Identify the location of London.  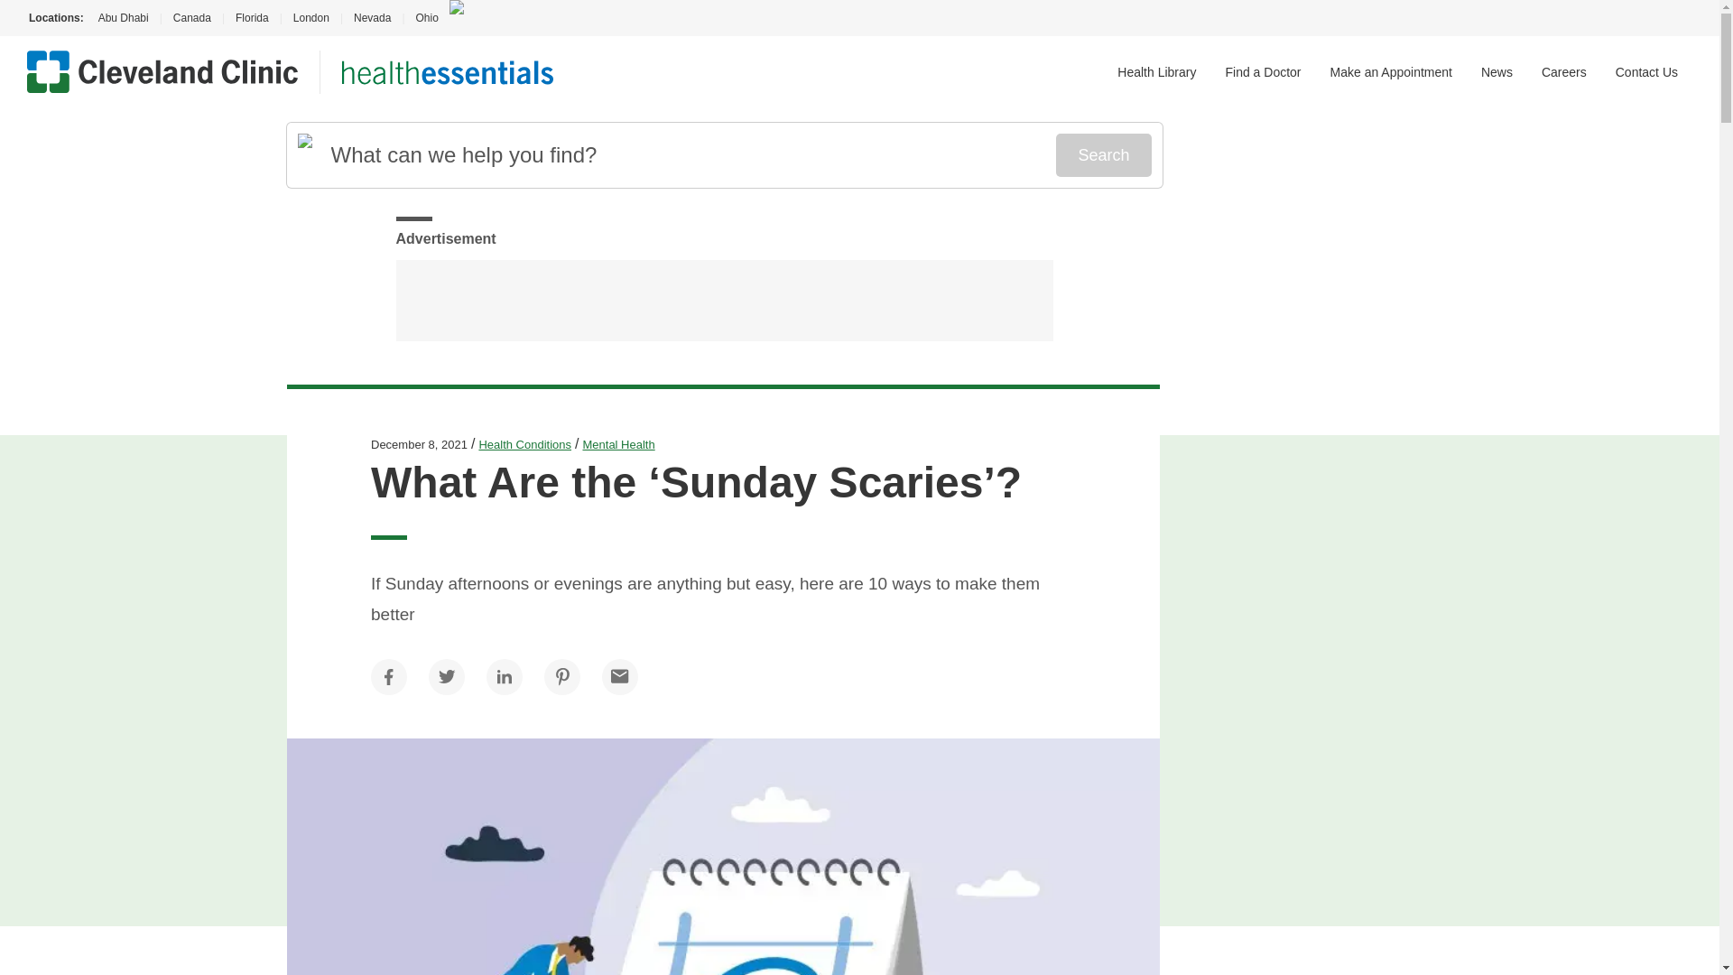
(310, 18).